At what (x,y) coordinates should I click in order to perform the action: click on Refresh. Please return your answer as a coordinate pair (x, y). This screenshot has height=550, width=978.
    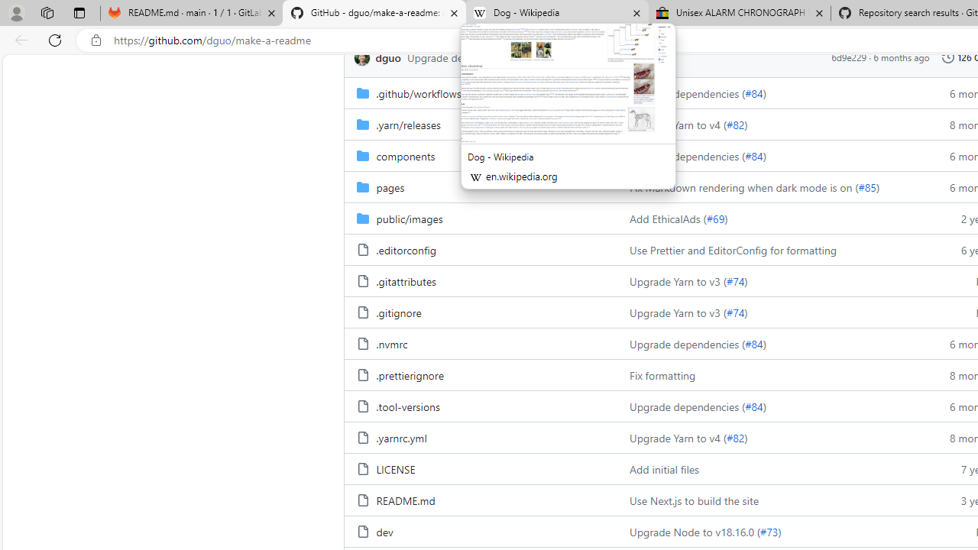
    Looking at the image, I should click on (55, 40).